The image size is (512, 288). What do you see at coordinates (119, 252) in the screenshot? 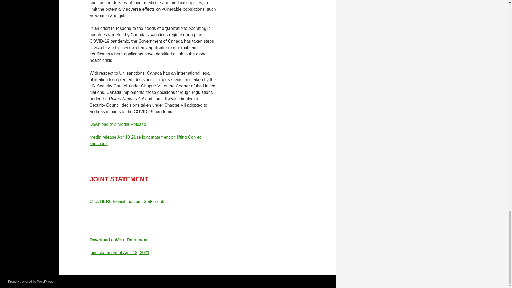
I see `joint statement of April 13, 2021` at bounding box center [119, 252].